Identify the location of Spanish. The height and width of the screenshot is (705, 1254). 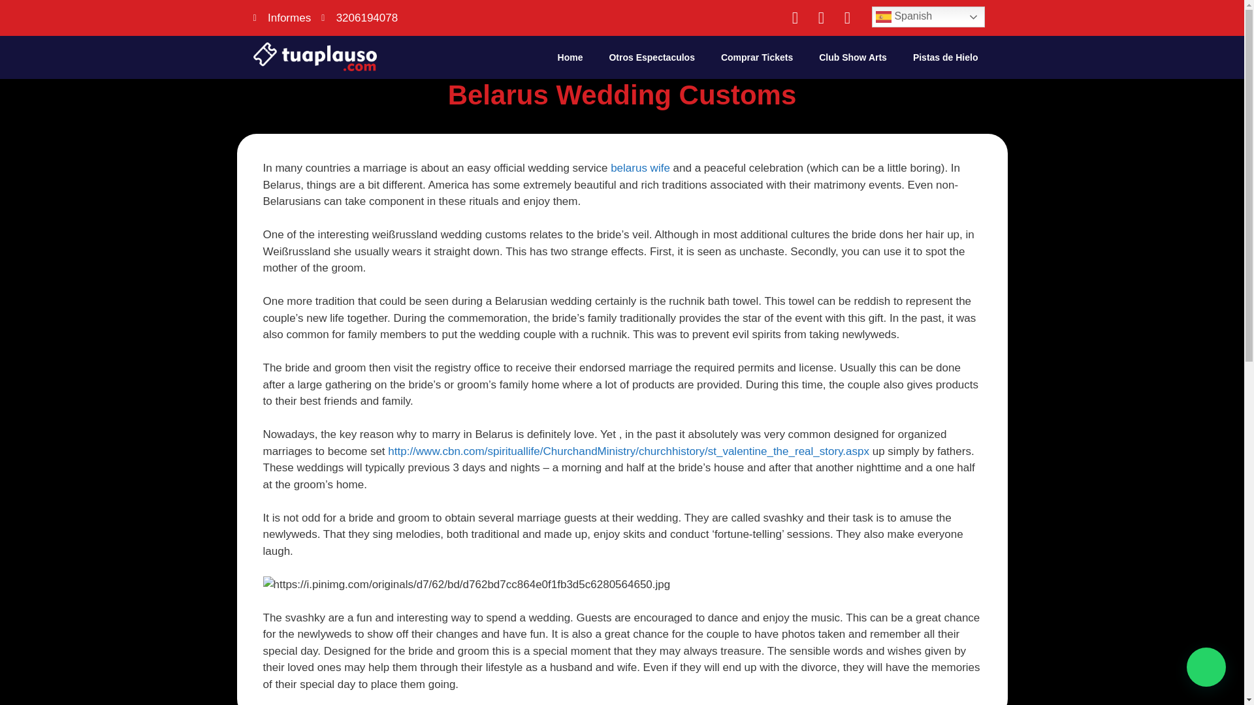
(927, 17).